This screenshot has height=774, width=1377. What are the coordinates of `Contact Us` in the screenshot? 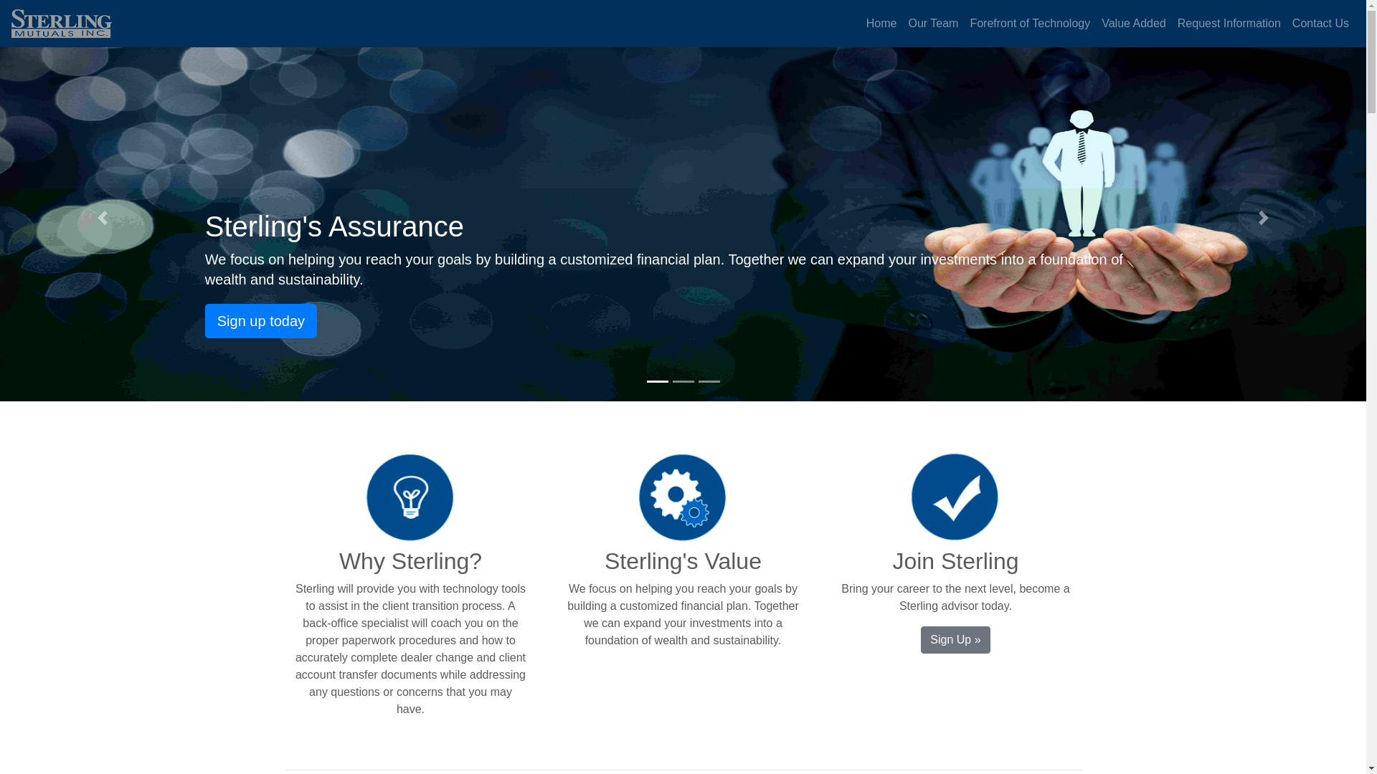 It's located at (1320, 23).